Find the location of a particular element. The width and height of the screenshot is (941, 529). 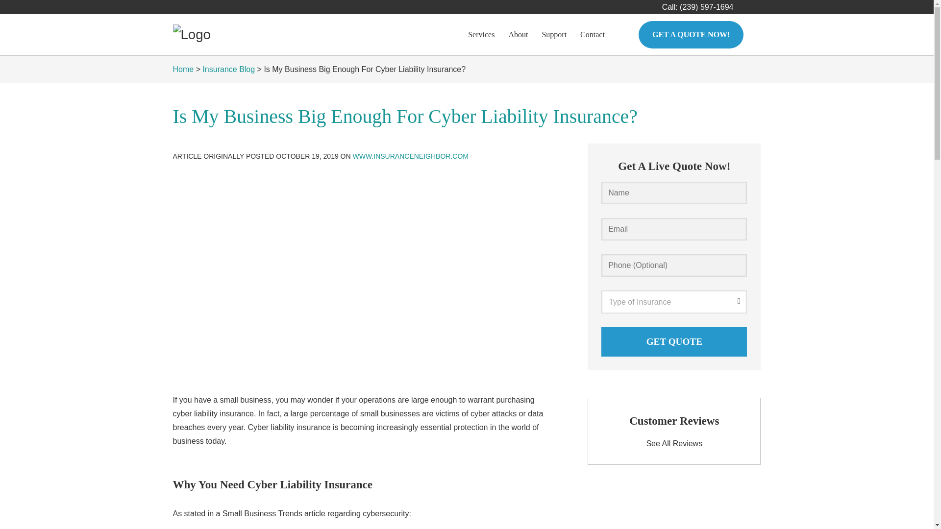

About is located at coordinates (518, 35).